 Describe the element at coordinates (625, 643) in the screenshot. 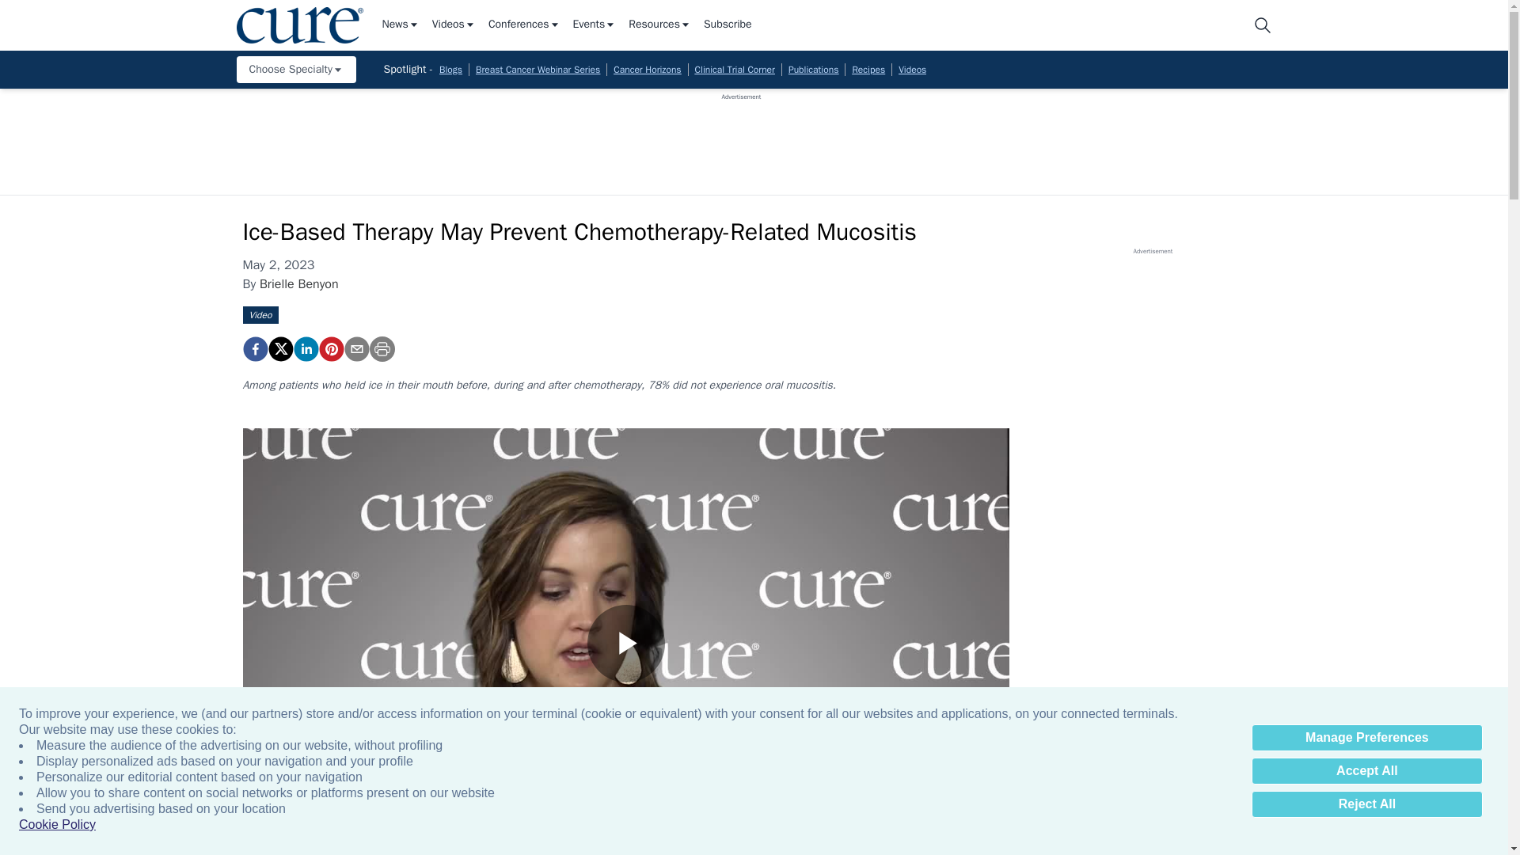

I see `Play Video` at that location.